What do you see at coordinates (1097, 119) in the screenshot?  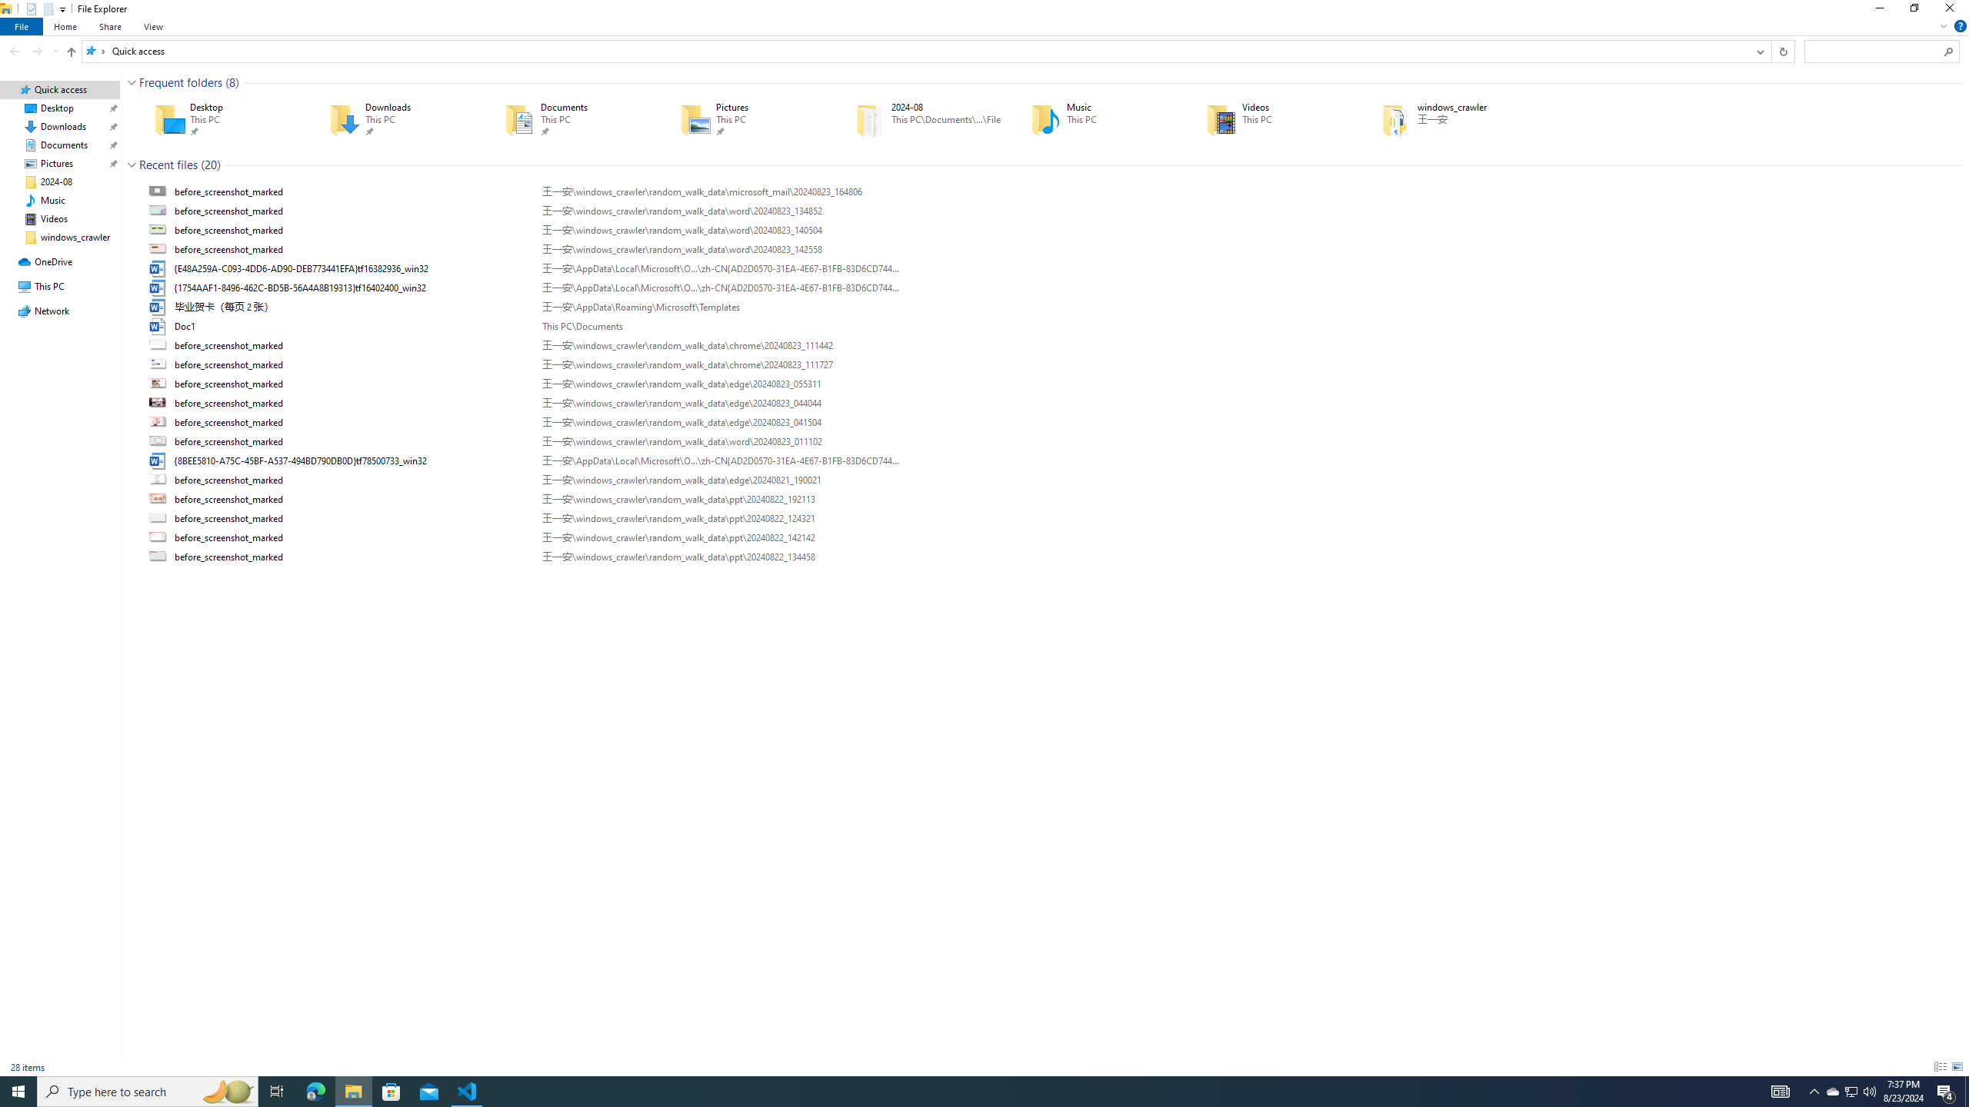 I see `Music` at bounding box center [1097, 119].